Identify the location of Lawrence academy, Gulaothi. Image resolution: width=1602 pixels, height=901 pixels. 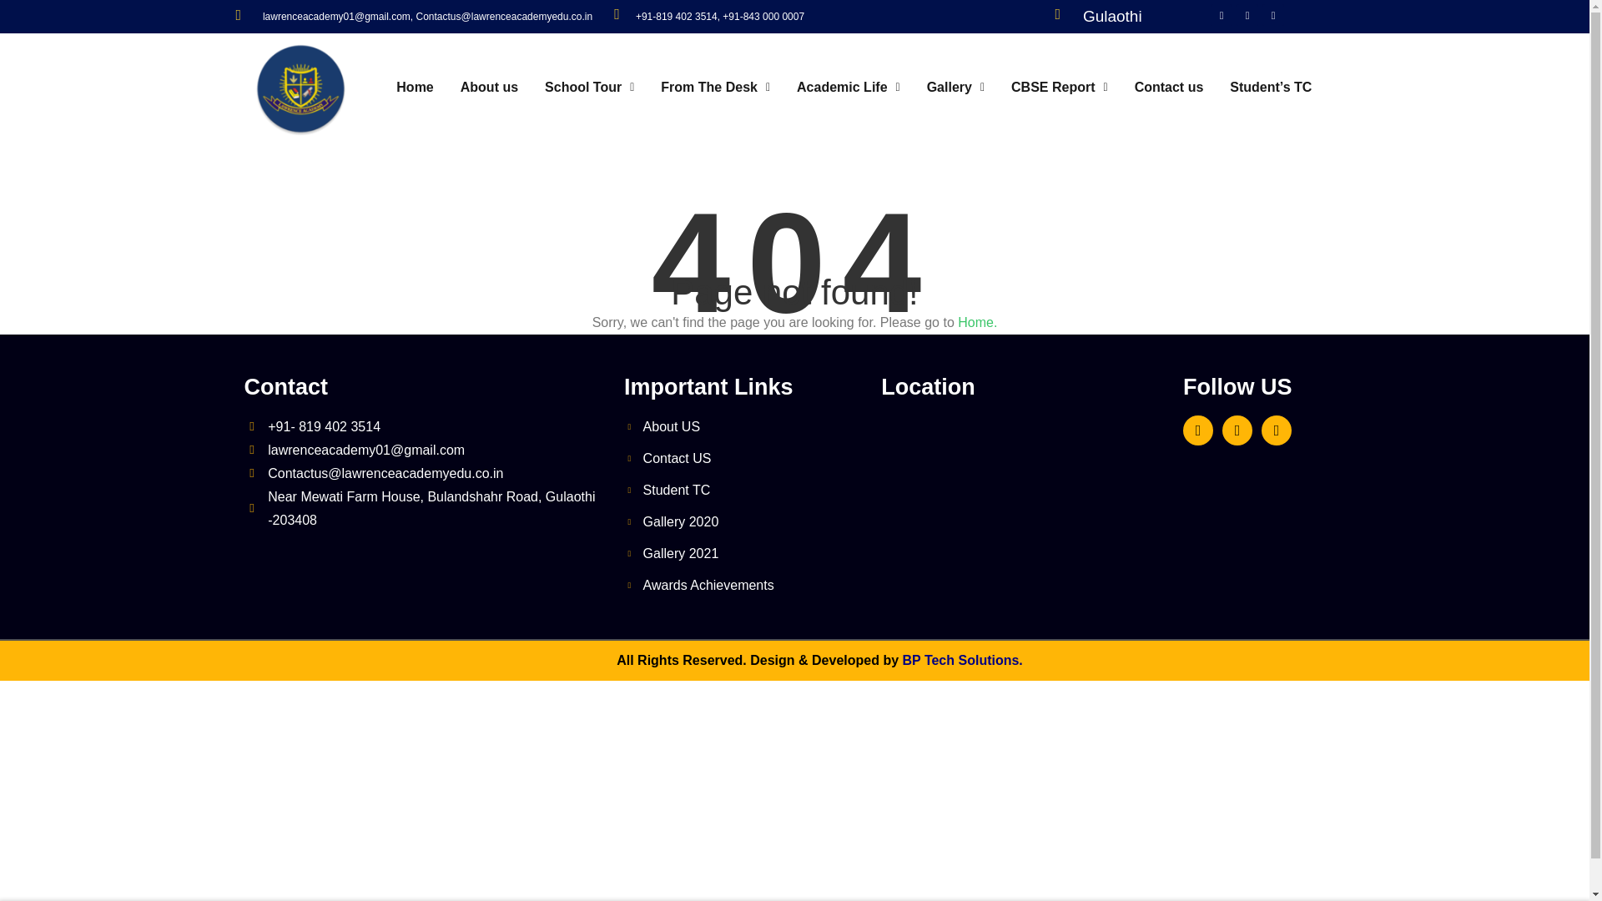
(1023, 492).